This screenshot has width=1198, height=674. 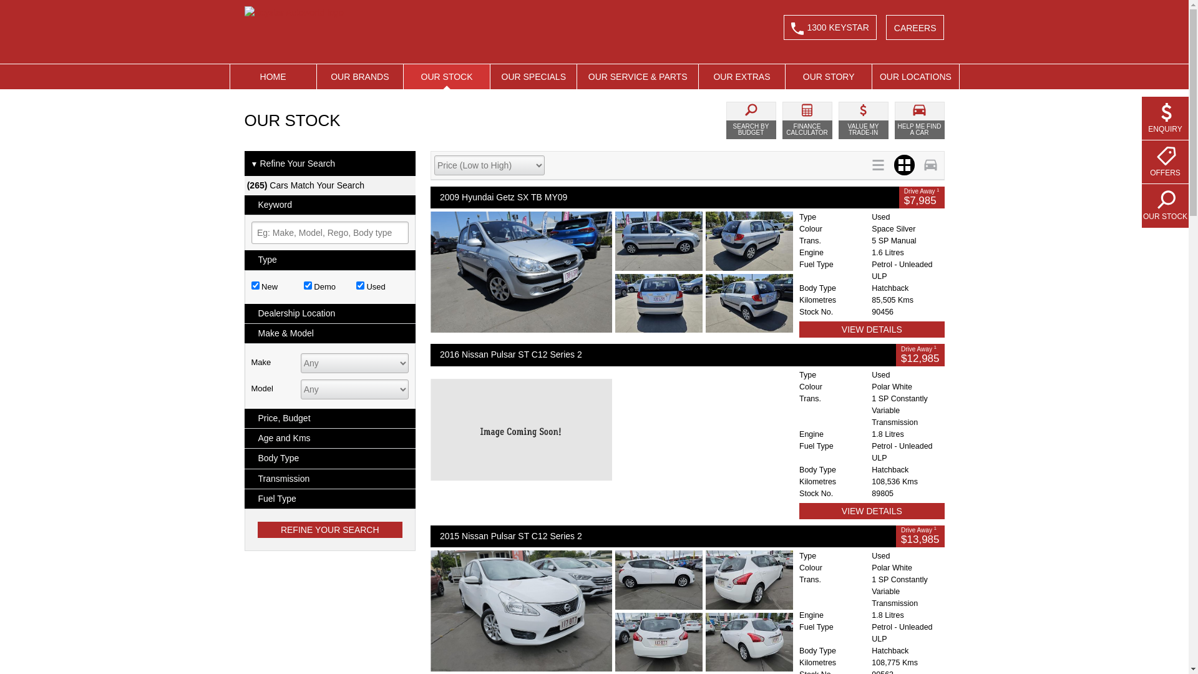 I want to click on OUR STOCK, so click(x=1166, y=206).